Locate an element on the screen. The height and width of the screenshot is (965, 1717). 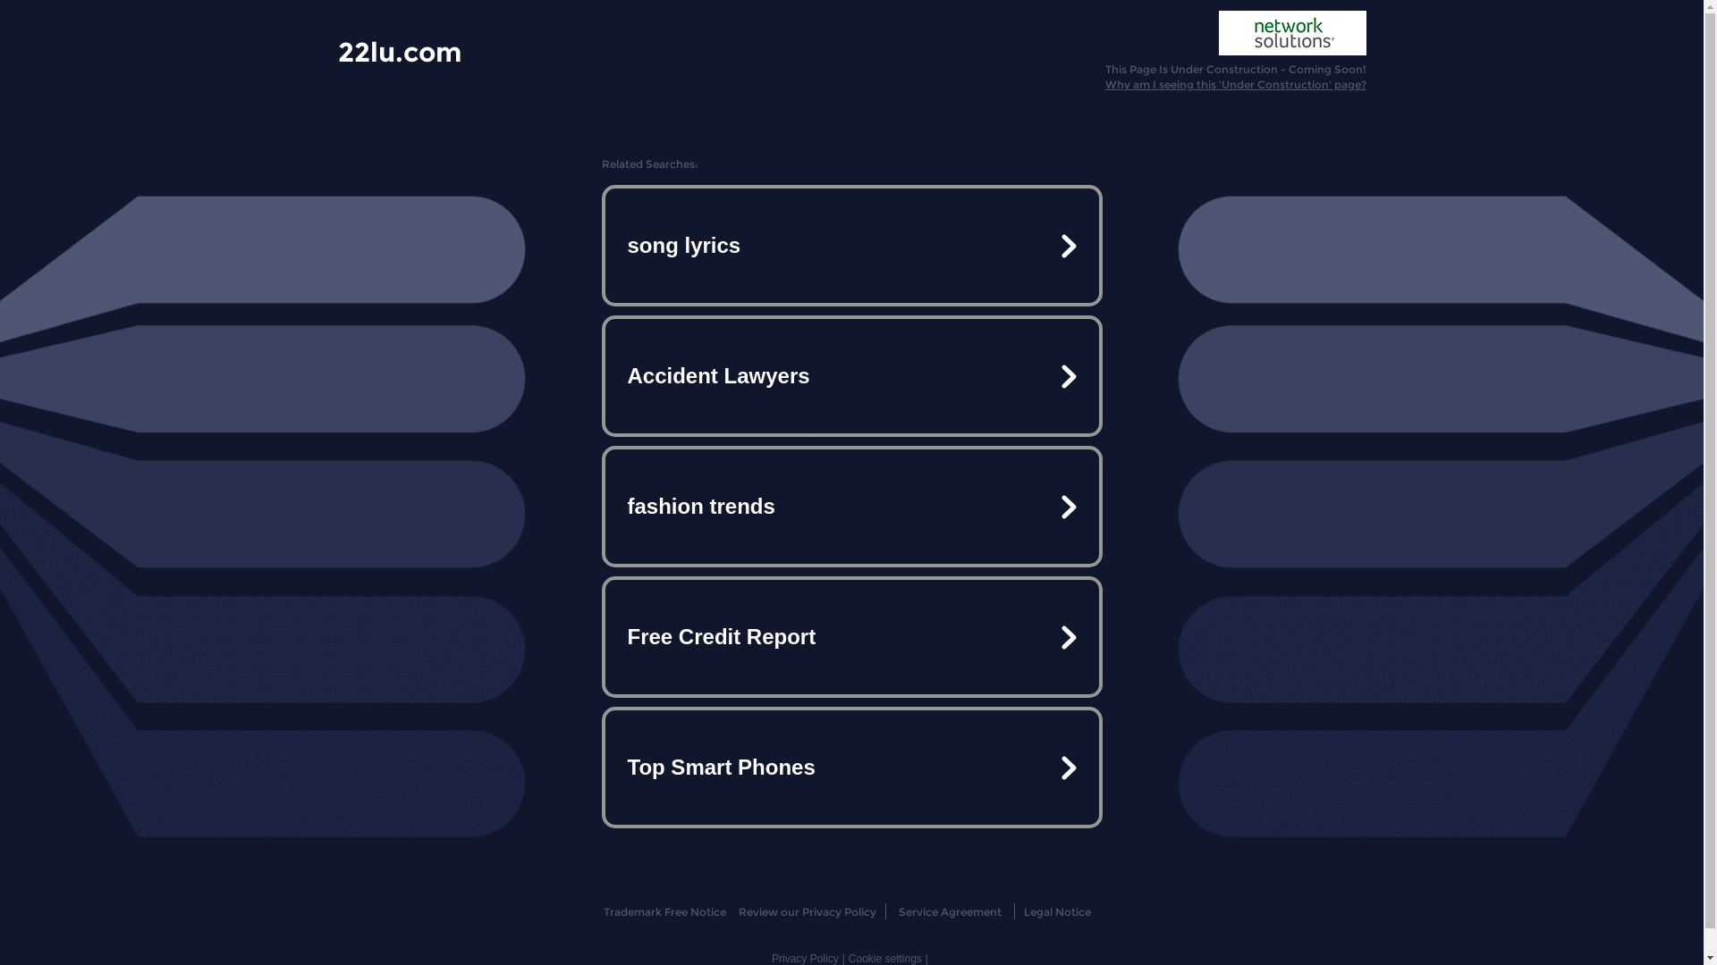
fashion trends is located at coordinates (851, 507).